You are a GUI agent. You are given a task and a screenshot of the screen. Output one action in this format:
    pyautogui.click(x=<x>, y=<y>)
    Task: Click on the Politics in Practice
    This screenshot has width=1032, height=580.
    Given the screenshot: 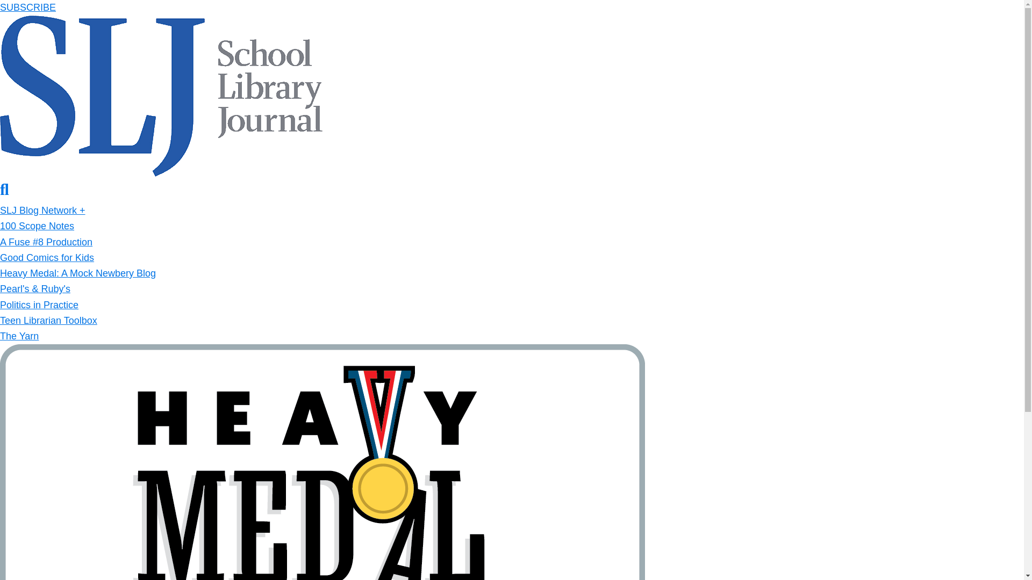 What is the action you would take?
    pyautogui.click(x=39, y=305)
    